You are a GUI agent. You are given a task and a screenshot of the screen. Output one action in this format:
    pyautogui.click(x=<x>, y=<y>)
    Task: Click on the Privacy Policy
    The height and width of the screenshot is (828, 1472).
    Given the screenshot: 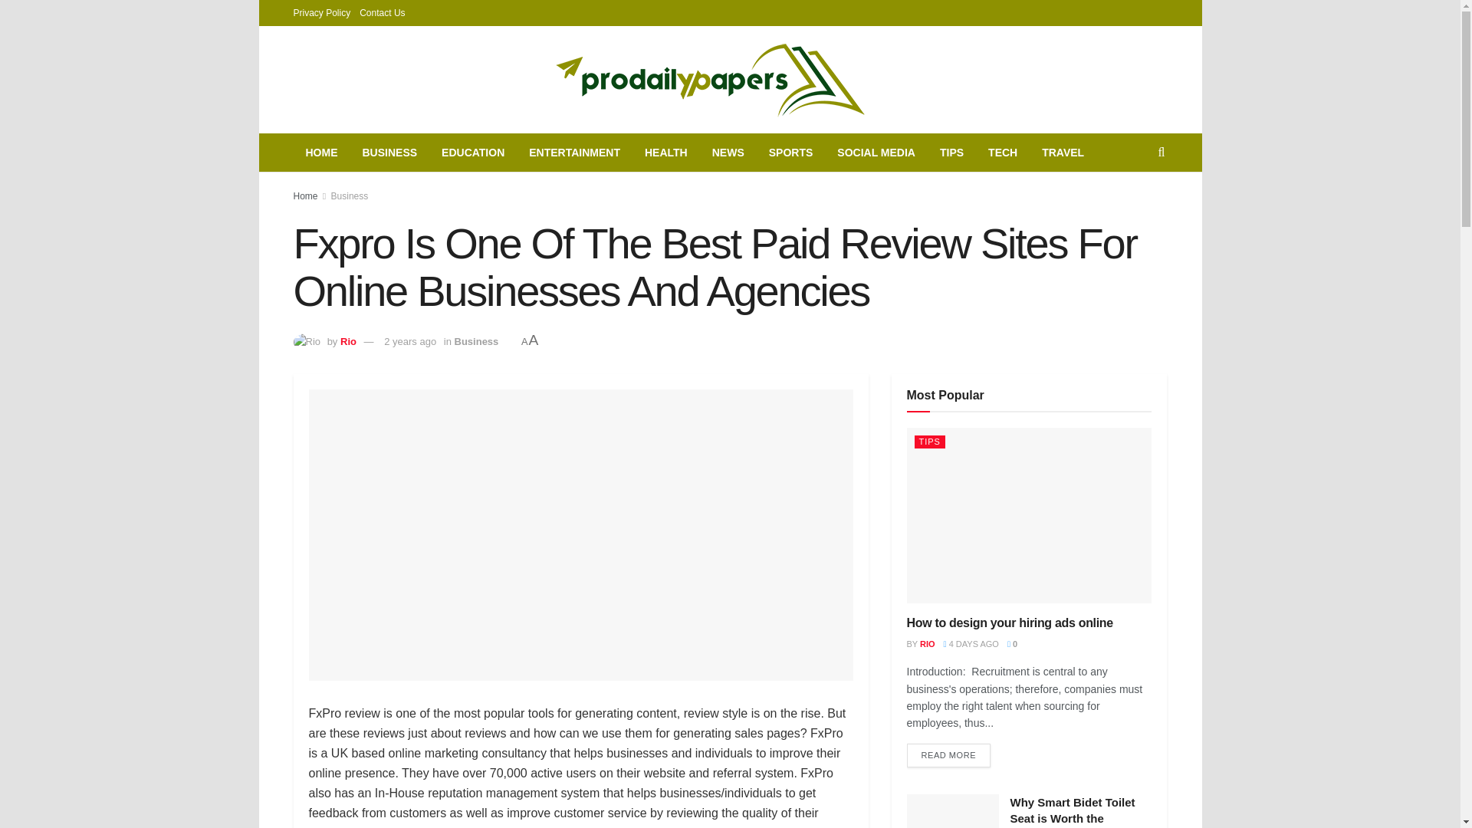 What is the action you would take?
    pyautogui.click(x=321, y=12)
    